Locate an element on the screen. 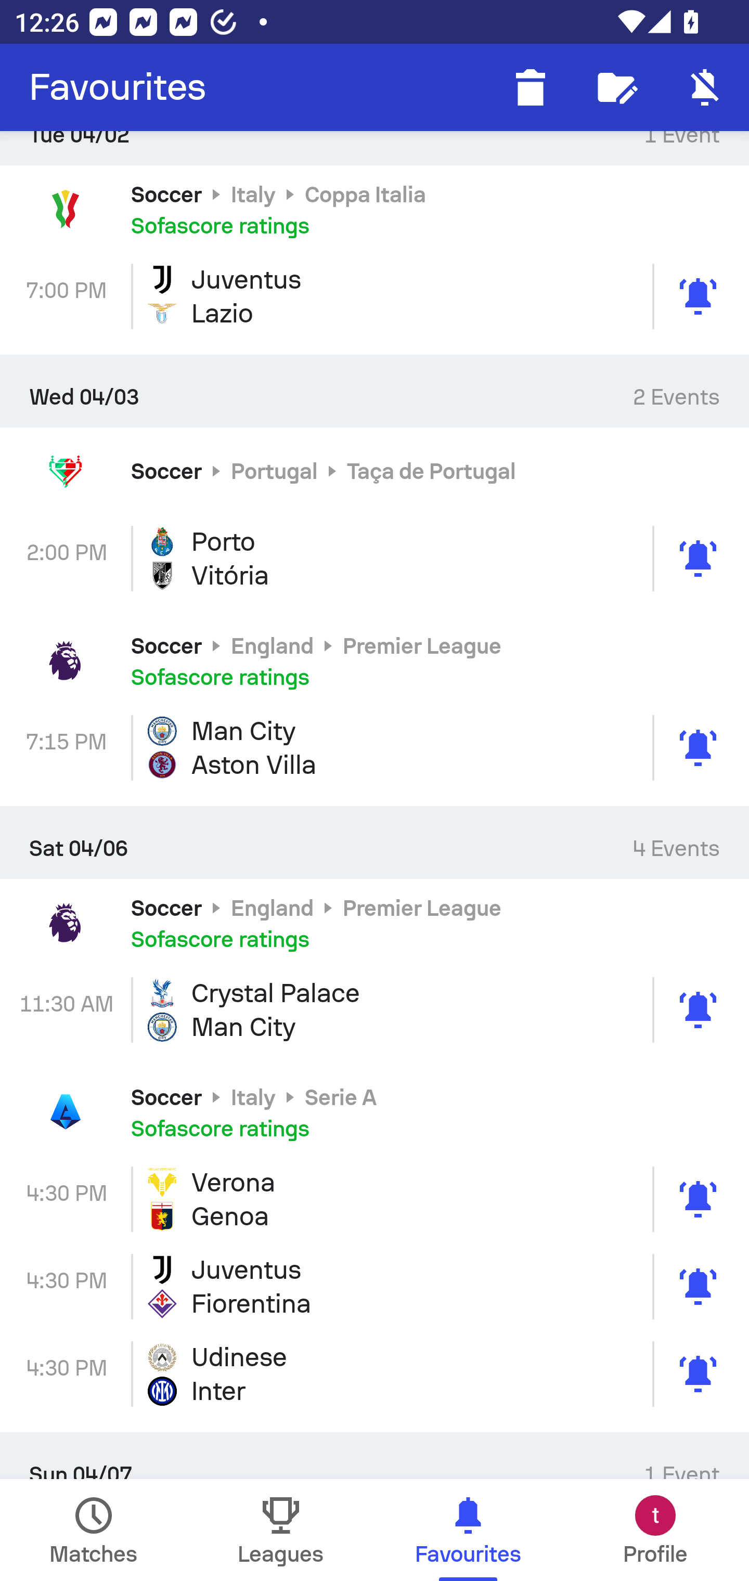  7:15 PM Man City Aston Villa is located at coordinates (374, 748).